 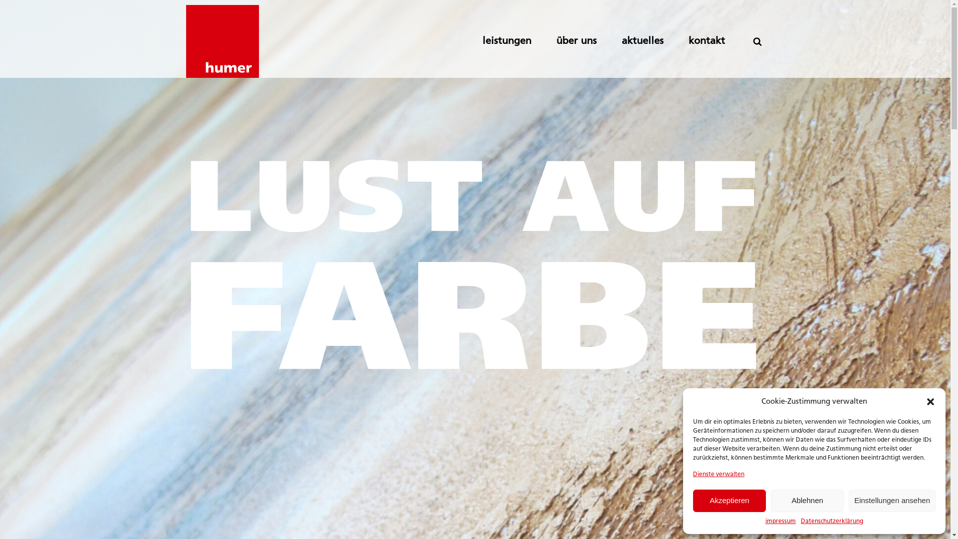 What do you see at coordinates (892, 501) in the screenshot?
I see `Einstellungen ansehen` at bounding box center [892, 501].